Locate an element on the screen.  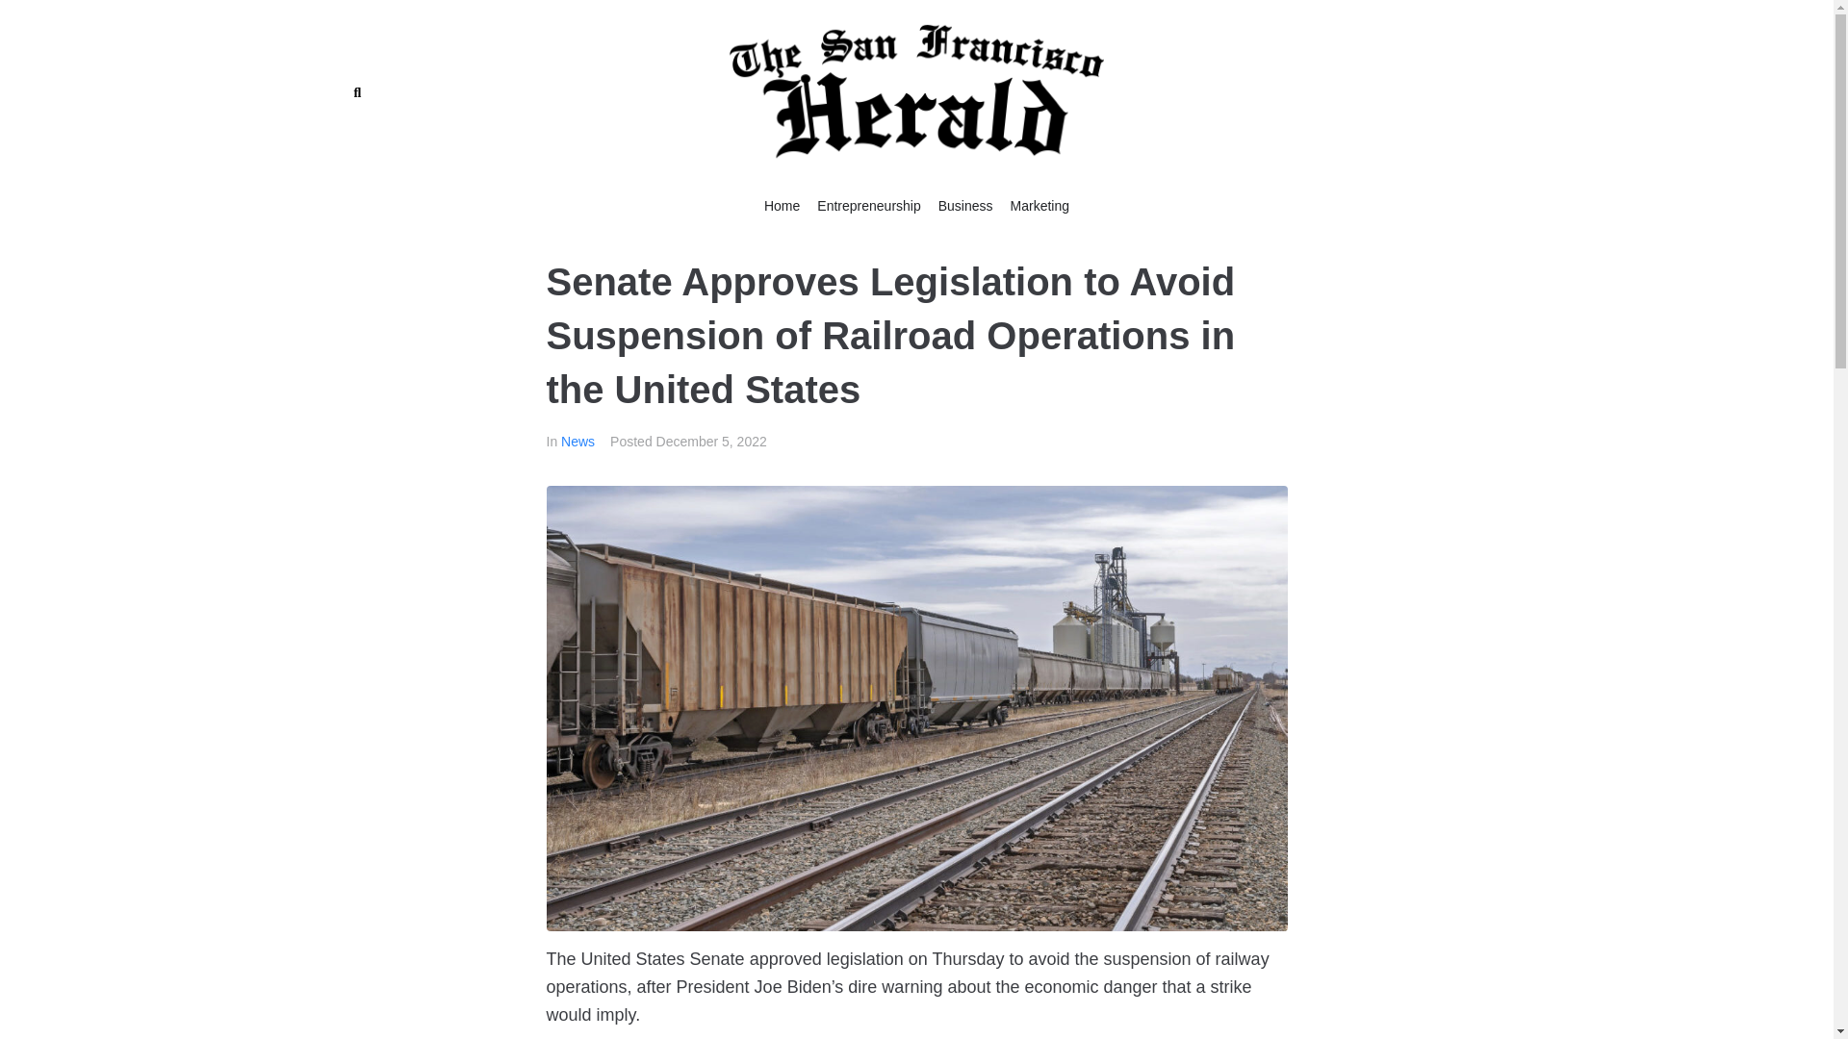
Entrepreneurship is located at coordinates (868, 206).